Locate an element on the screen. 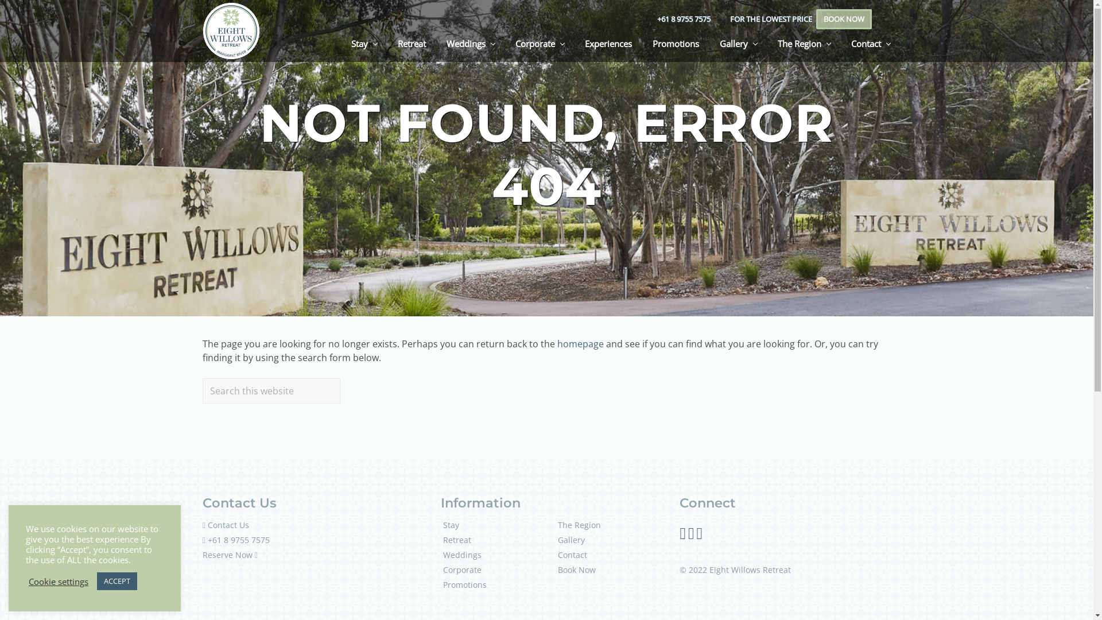 This screenshot has height=620, width=1102. Experiences is located at coordinates (608, 44).